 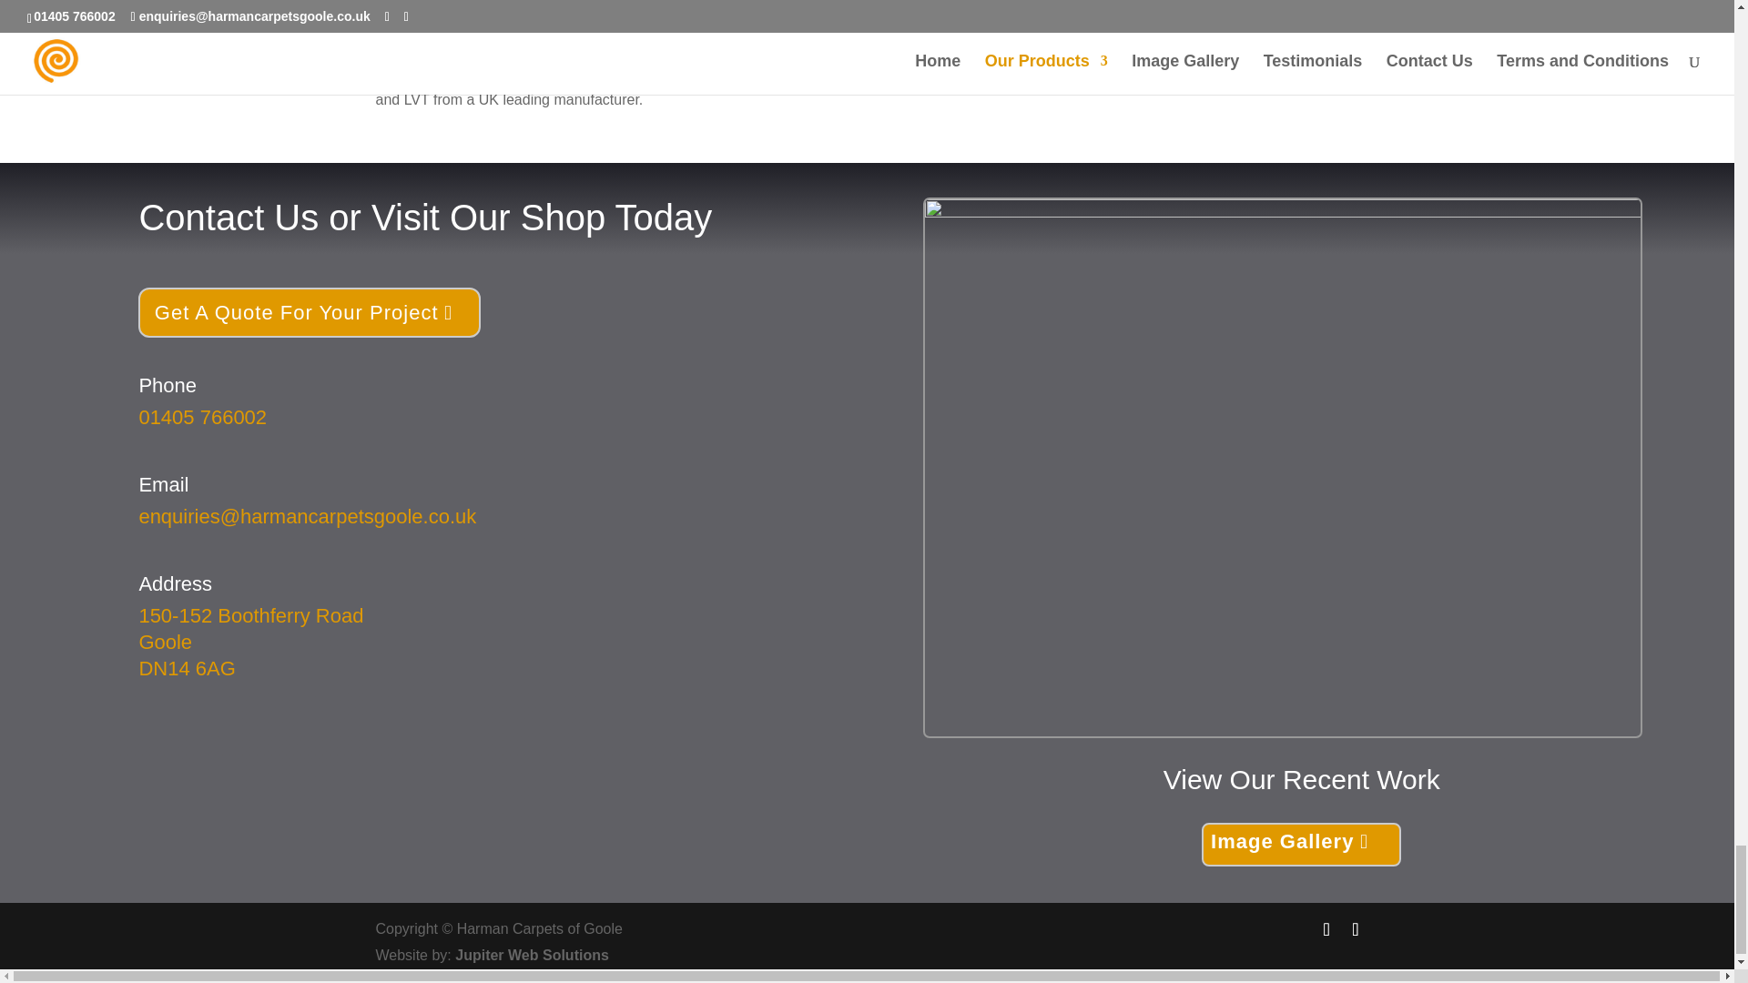 What do you see at coordinates (250, 615) in the screenshot?
I see `150-152 Boothferry Road` at bounding box center [250, 615].